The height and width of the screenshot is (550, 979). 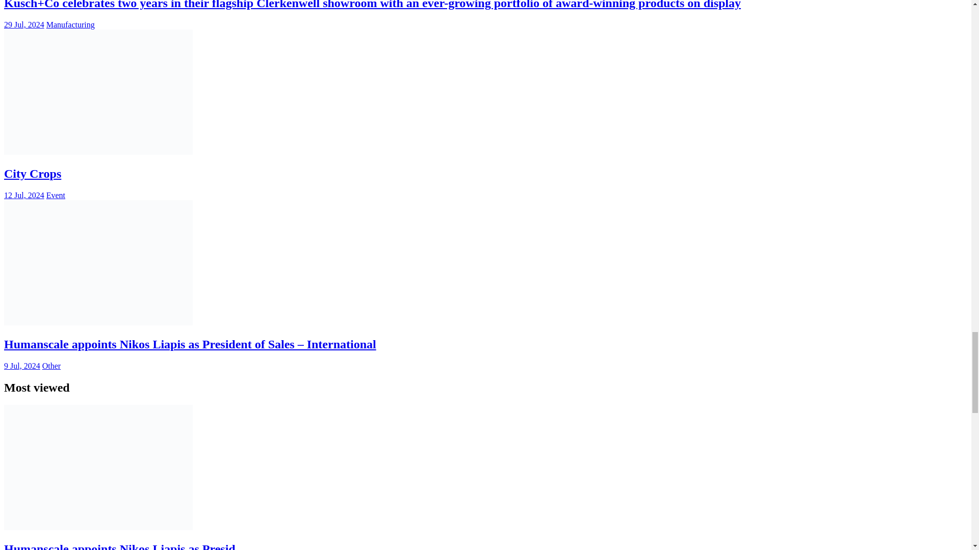 What do you see at coordinates (70, 24) in the screenshot?
I see `Manufacturing` at bounding box center [70, 24].